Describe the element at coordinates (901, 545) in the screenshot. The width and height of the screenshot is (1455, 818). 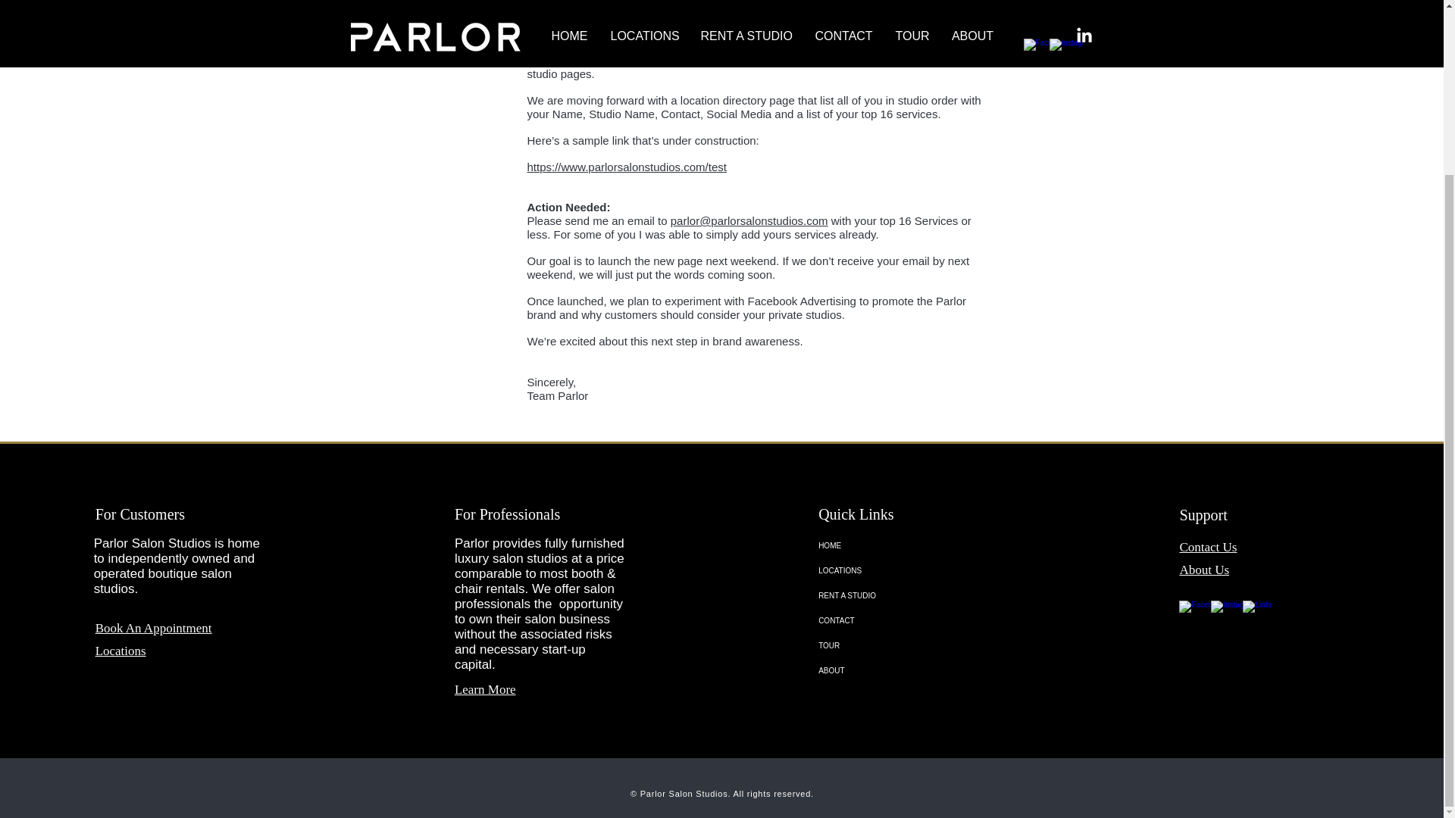
I see `HOME` at that location.